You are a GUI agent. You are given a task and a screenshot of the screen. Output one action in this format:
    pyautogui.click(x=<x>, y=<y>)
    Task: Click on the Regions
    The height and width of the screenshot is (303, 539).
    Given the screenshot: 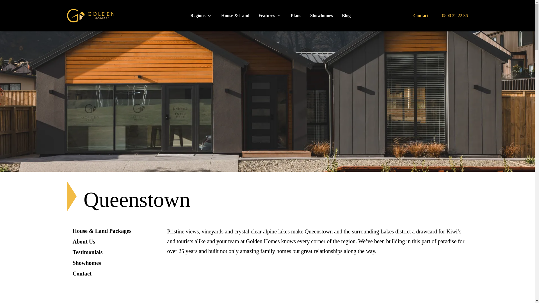 What is the action you would take?
    pyautogui.click(x=201, y=15)
    